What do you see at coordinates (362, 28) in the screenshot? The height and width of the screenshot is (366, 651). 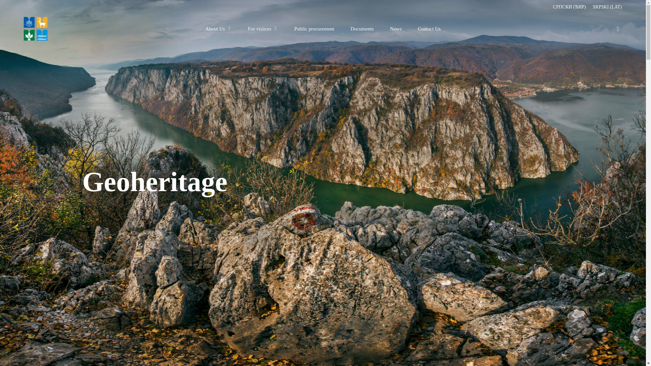 I see `Documents` at bounding box center [362, 28].